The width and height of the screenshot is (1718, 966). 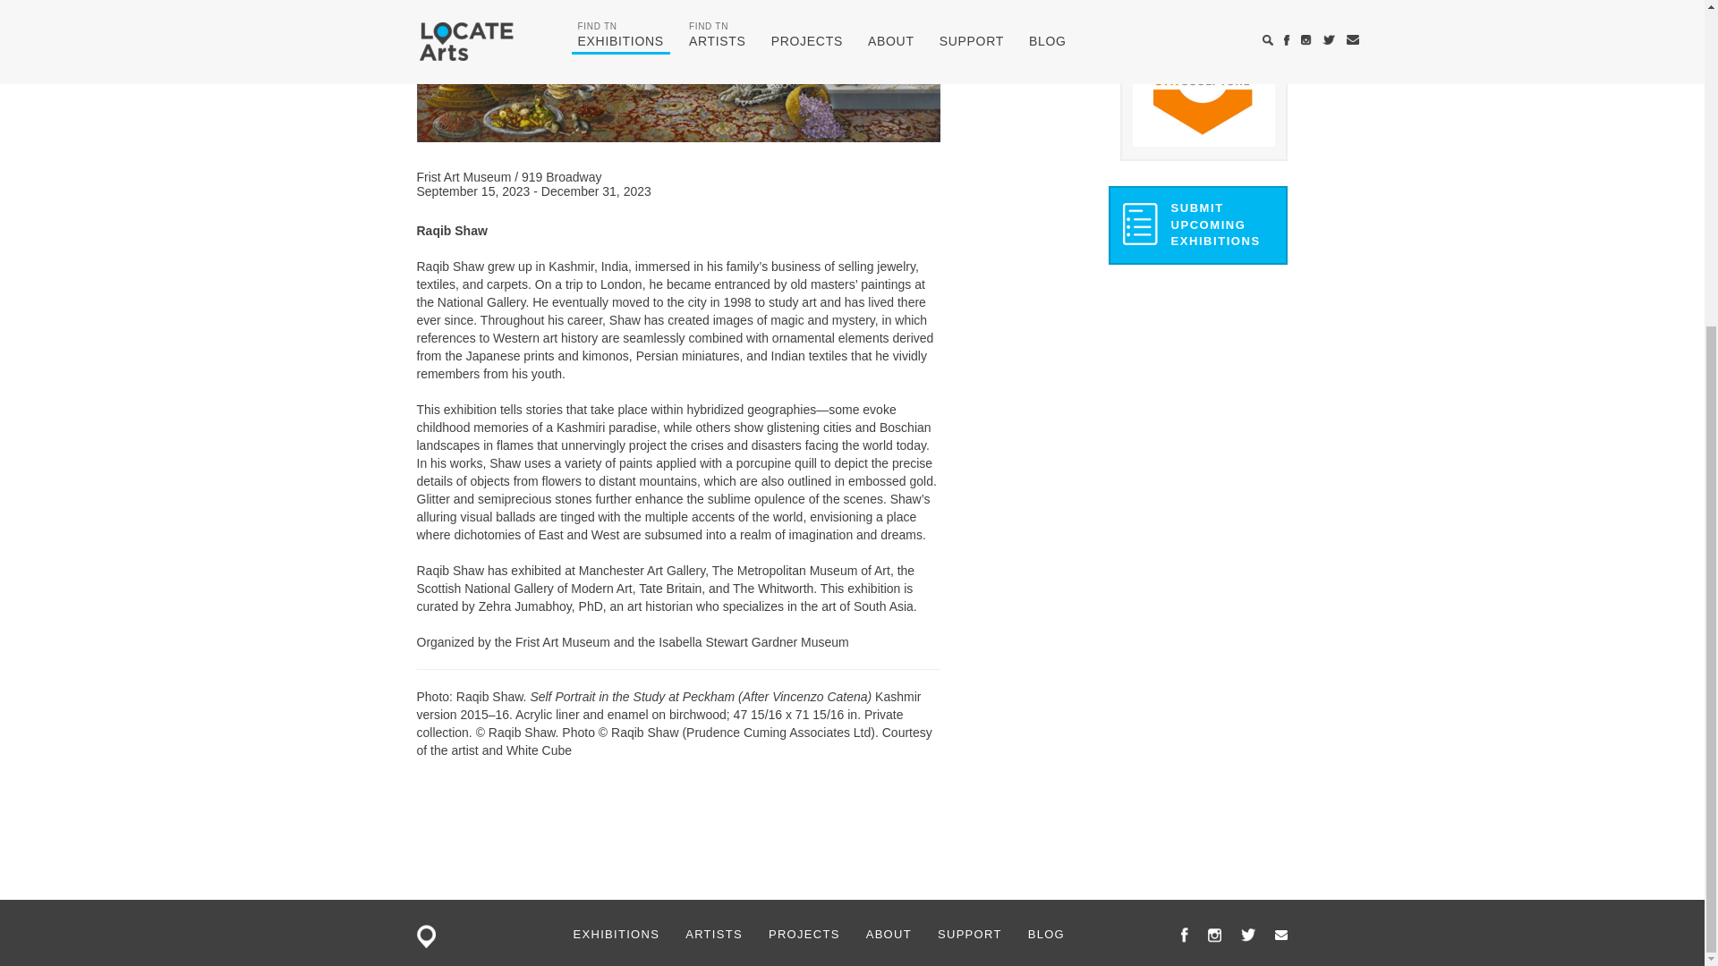 What do you see at coordinates (1197, 225) in the screenshot?
I see `SUBMIT UPCOMING EXHIBITIONS` at bounding box center [1197, 225].